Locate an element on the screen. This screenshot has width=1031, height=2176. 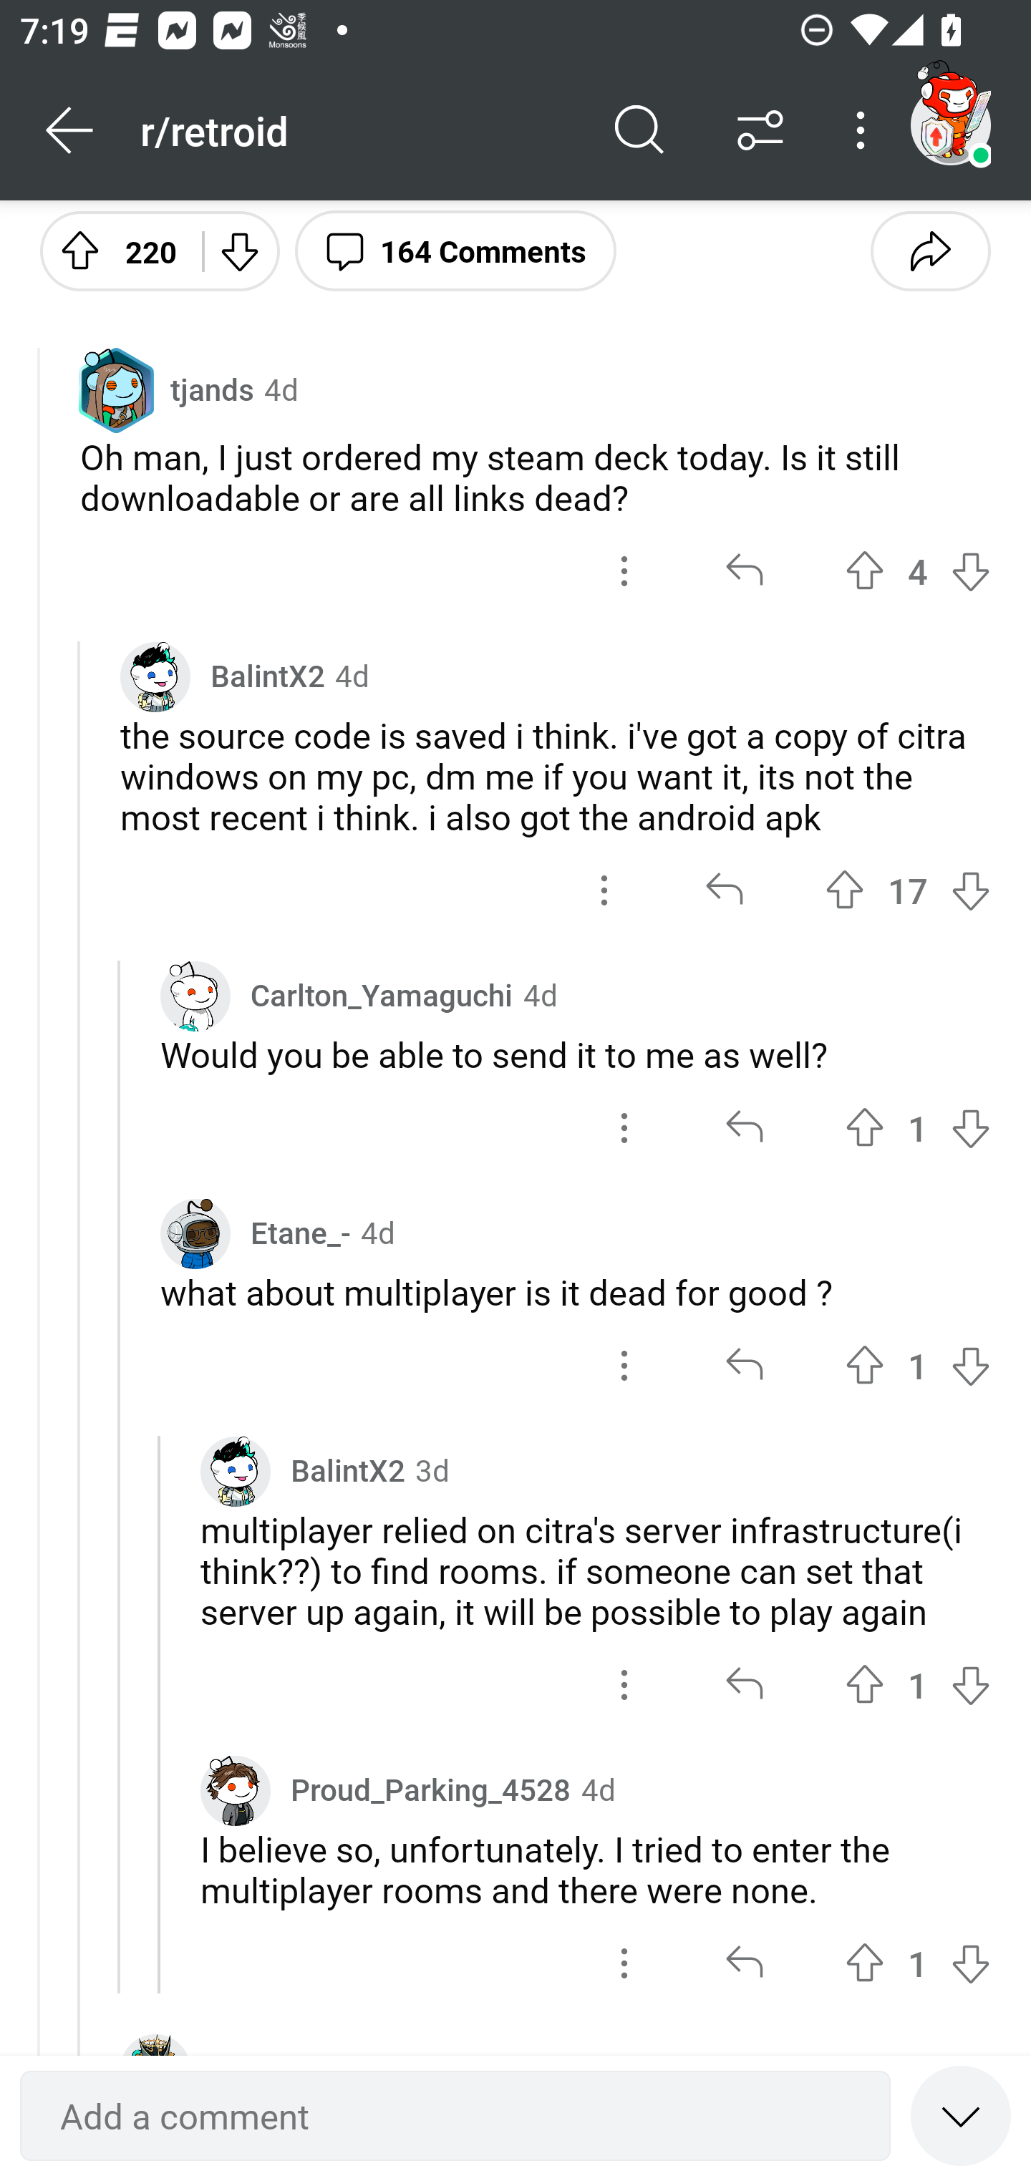
Upvote 1 1 vote Downvote is located at coordinates (918, 1684).